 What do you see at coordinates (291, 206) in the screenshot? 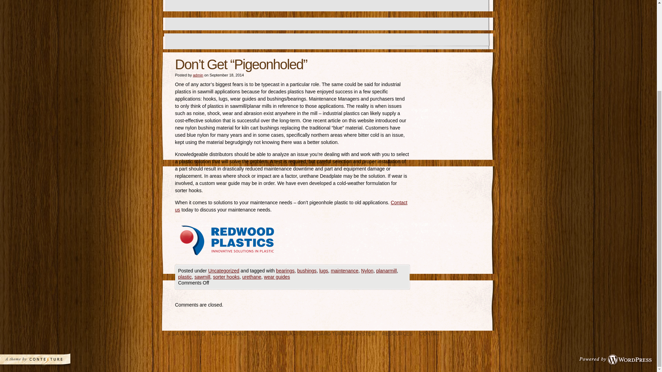
I see `Contact us` at bounding box center [291, 206].